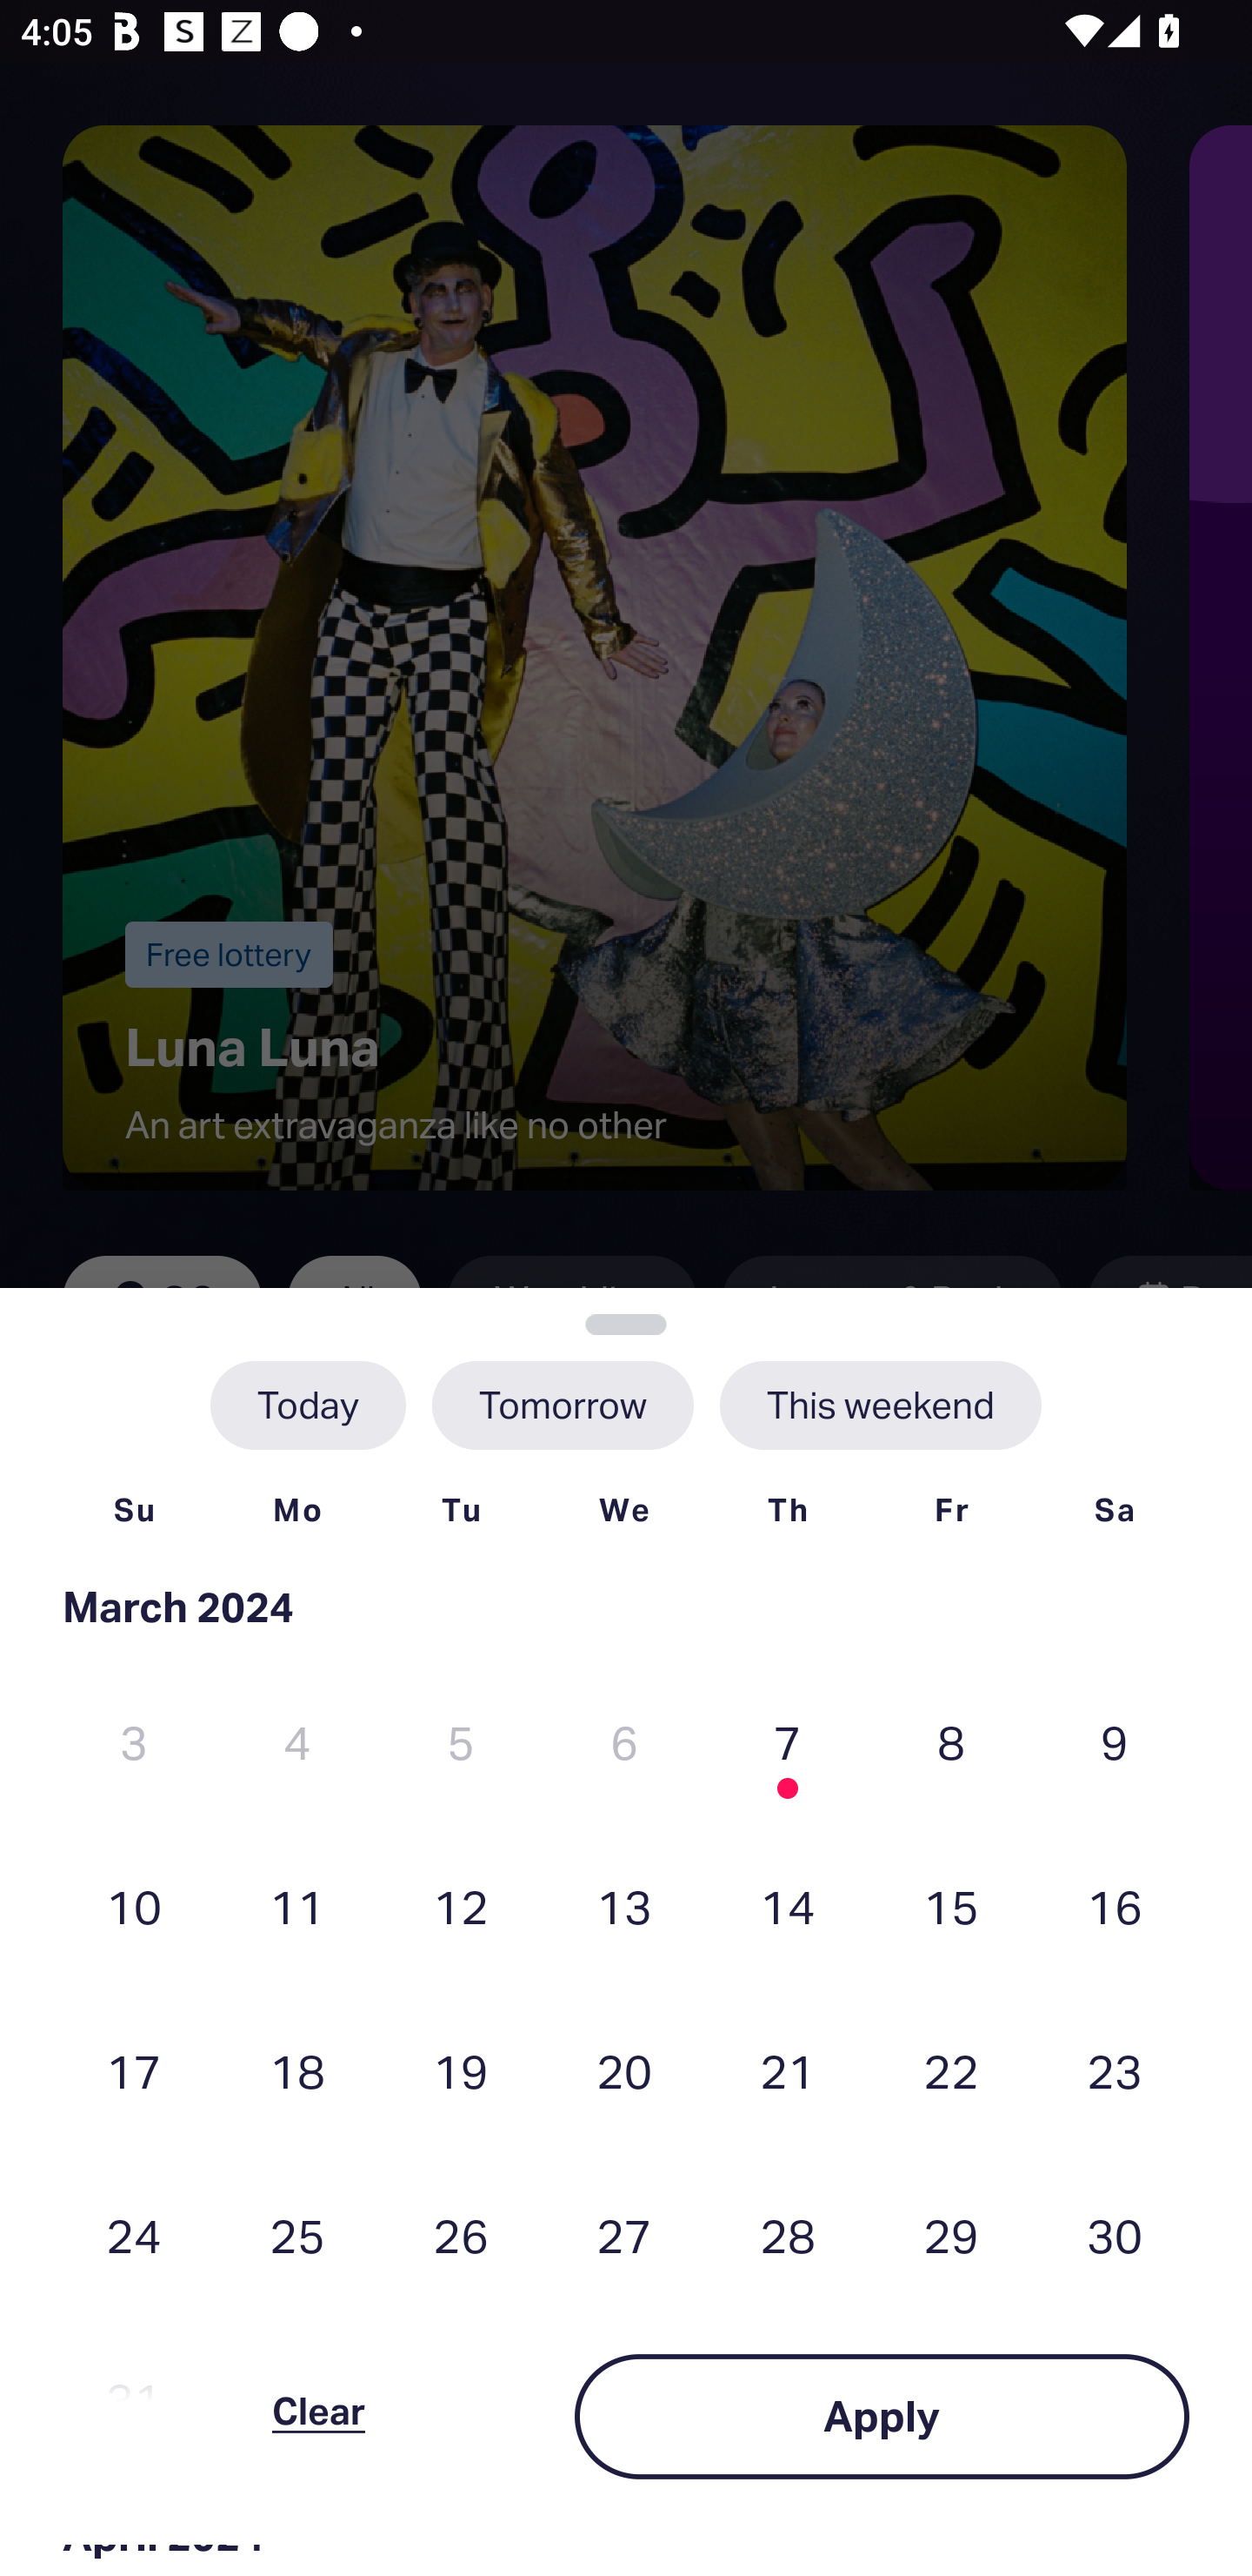 The width and height of the screenshot is (1252, 2576). Describe the element at coordinates (461, 2236) in the screenshot. I see `26` at that location.